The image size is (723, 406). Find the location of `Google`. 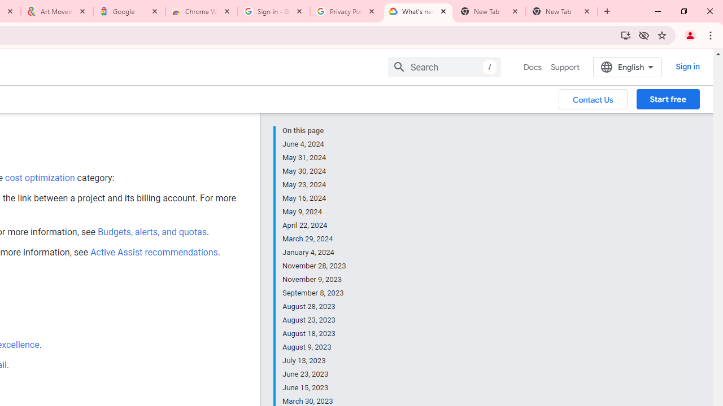

Google is located at coordinates (129, 11).